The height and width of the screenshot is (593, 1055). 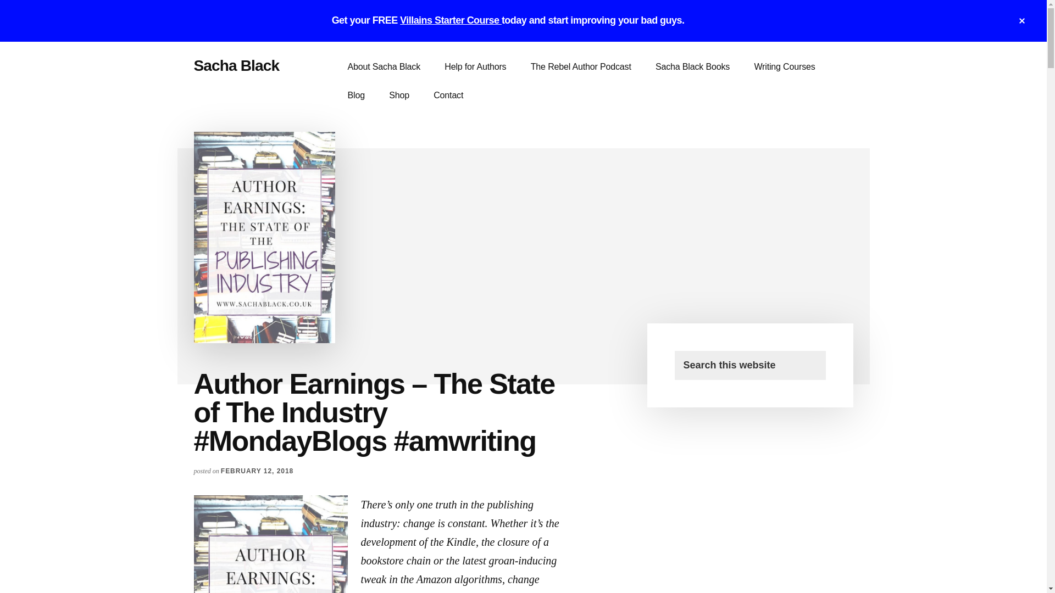 I want to click on Shop, so click(x=399, y=95).